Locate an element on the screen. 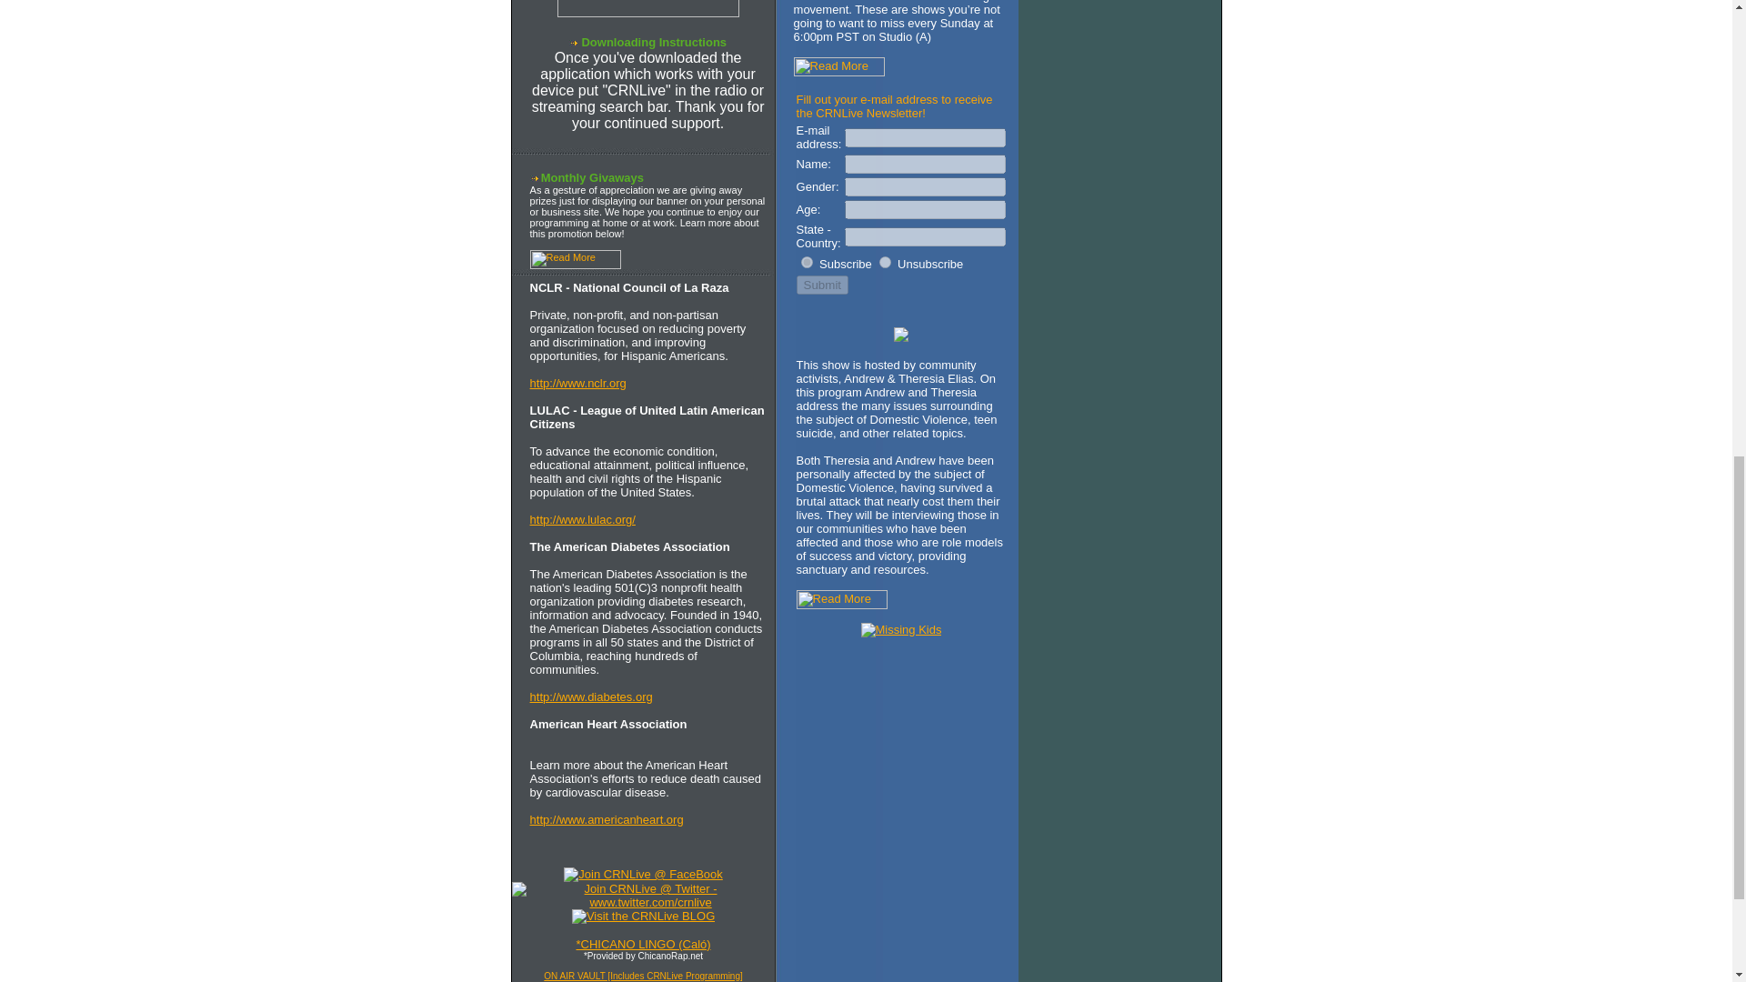 This screenshot has width=1746, height=982. Submit is located at coordinates (822, 286).